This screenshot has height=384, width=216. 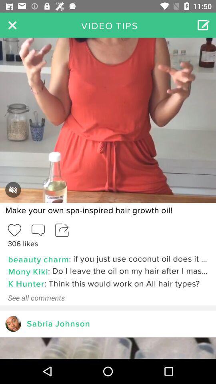 I want to click on profile page, so click(x=13, y=324).